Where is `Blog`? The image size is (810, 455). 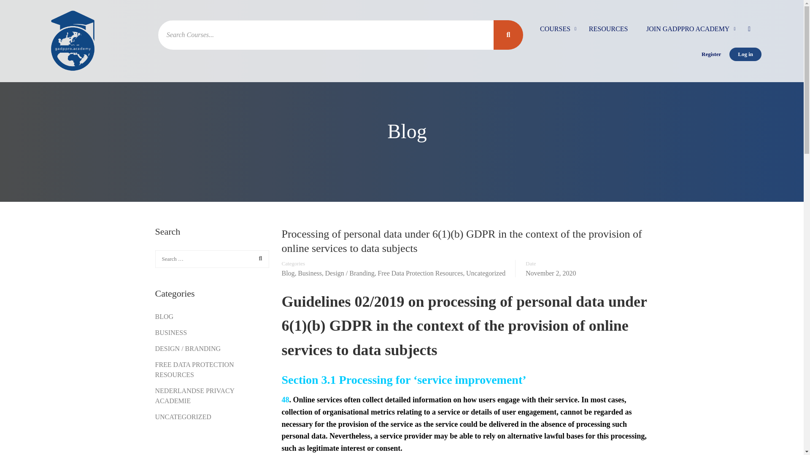
Blog is located at coordinates (288, 273).